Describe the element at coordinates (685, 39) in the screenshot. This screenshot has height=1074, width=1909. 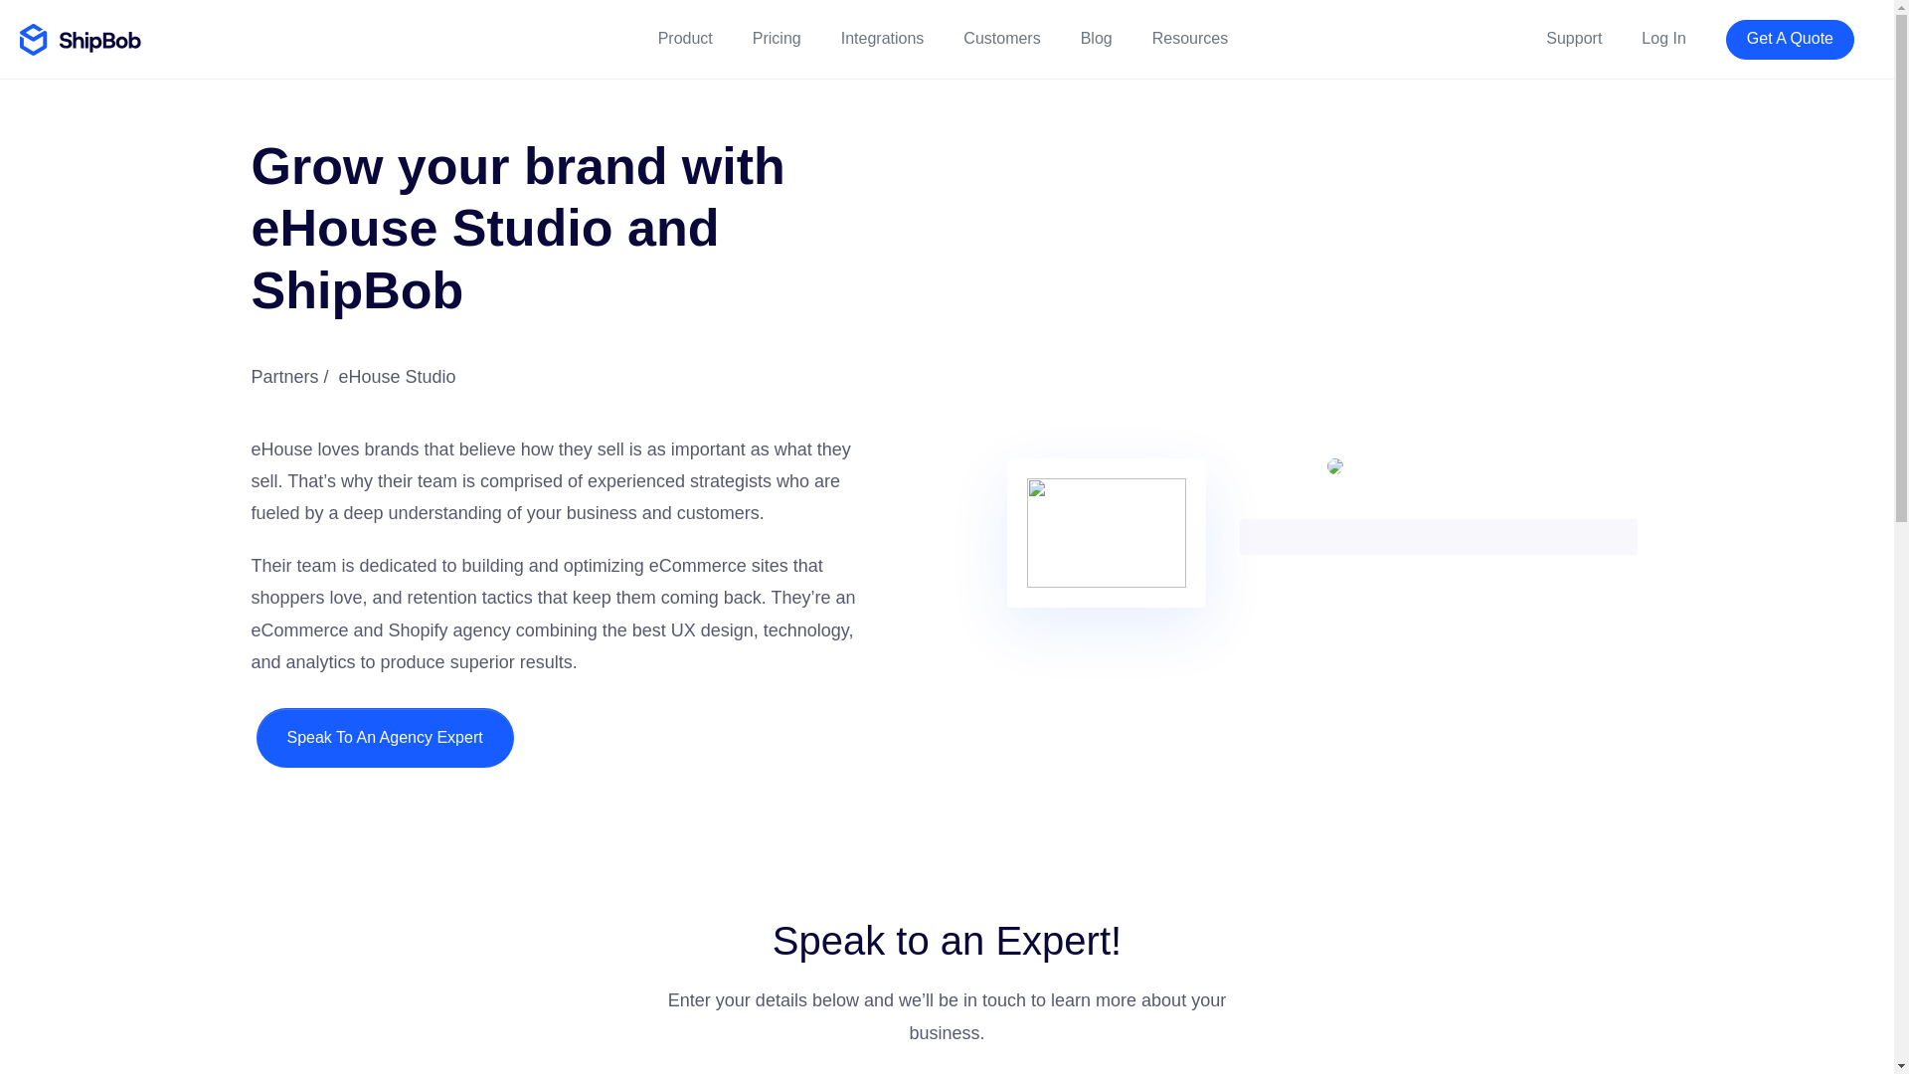
I see `Product` at that location.